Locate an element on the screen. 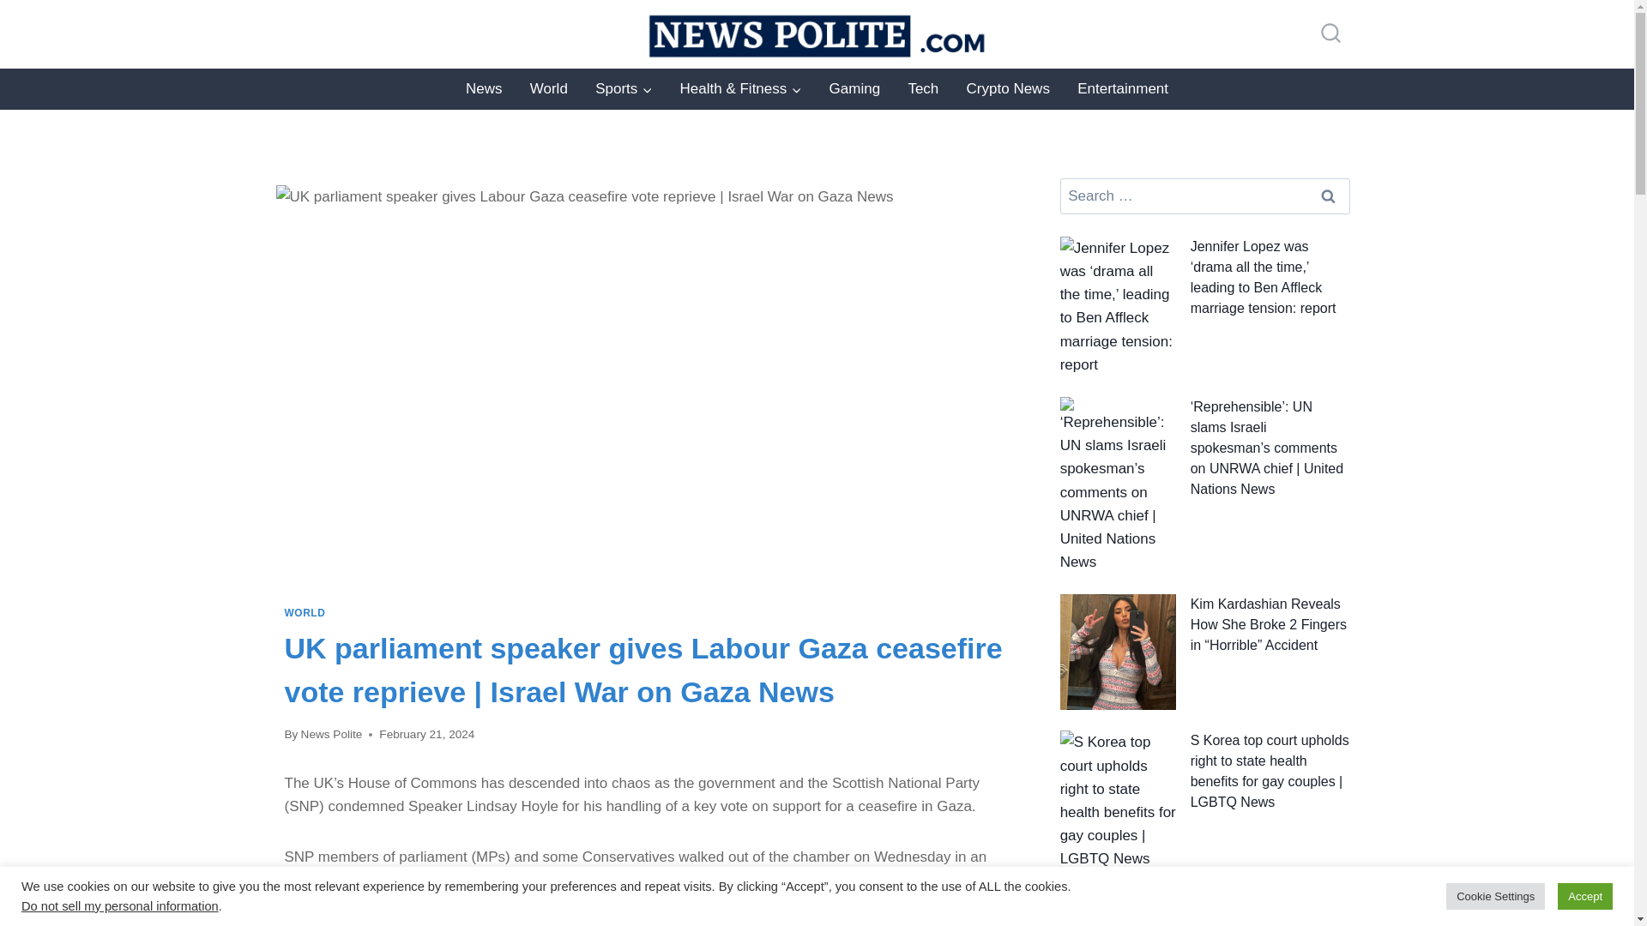 Image resolution: width=1647 pixels, height=926 pixels. World is located at coordinates (549, 89).